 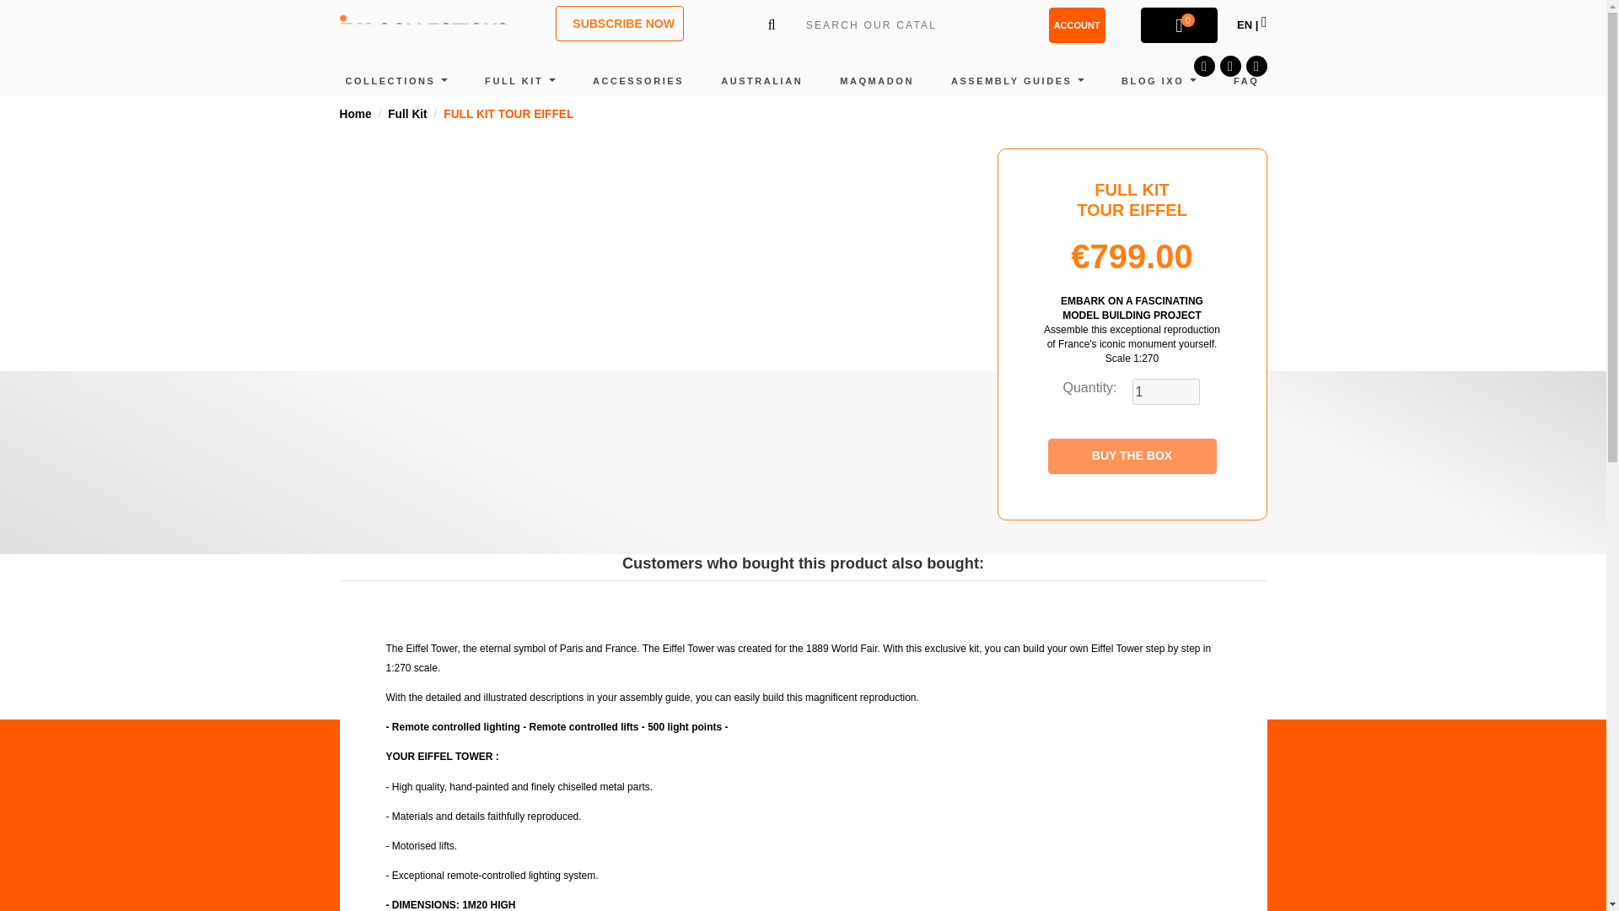 I want to click on SUBSCRIBE NOW, so click(x=619, y=23).